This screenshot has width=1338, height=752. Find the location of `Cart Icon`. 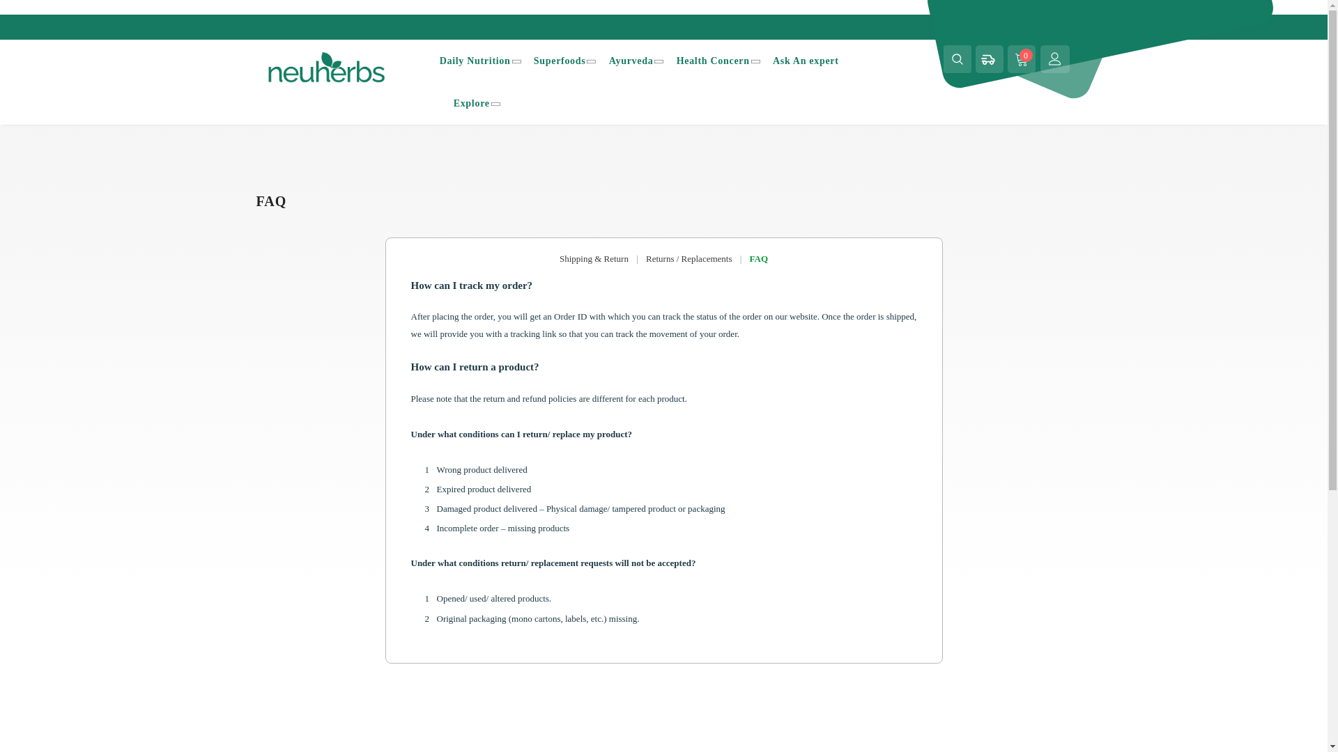

Cart Icon is located at coordinates (1022, 58).